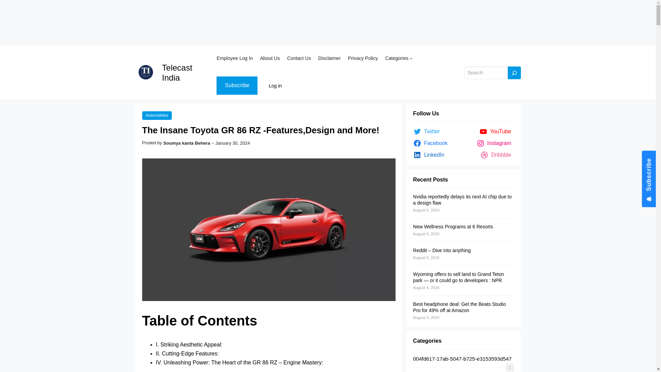 This screenshot has height=372, width=661. What do you see at coordinates (495, 143) in the screenshot?
I see `Instagram` at bounding box center [495, 143].